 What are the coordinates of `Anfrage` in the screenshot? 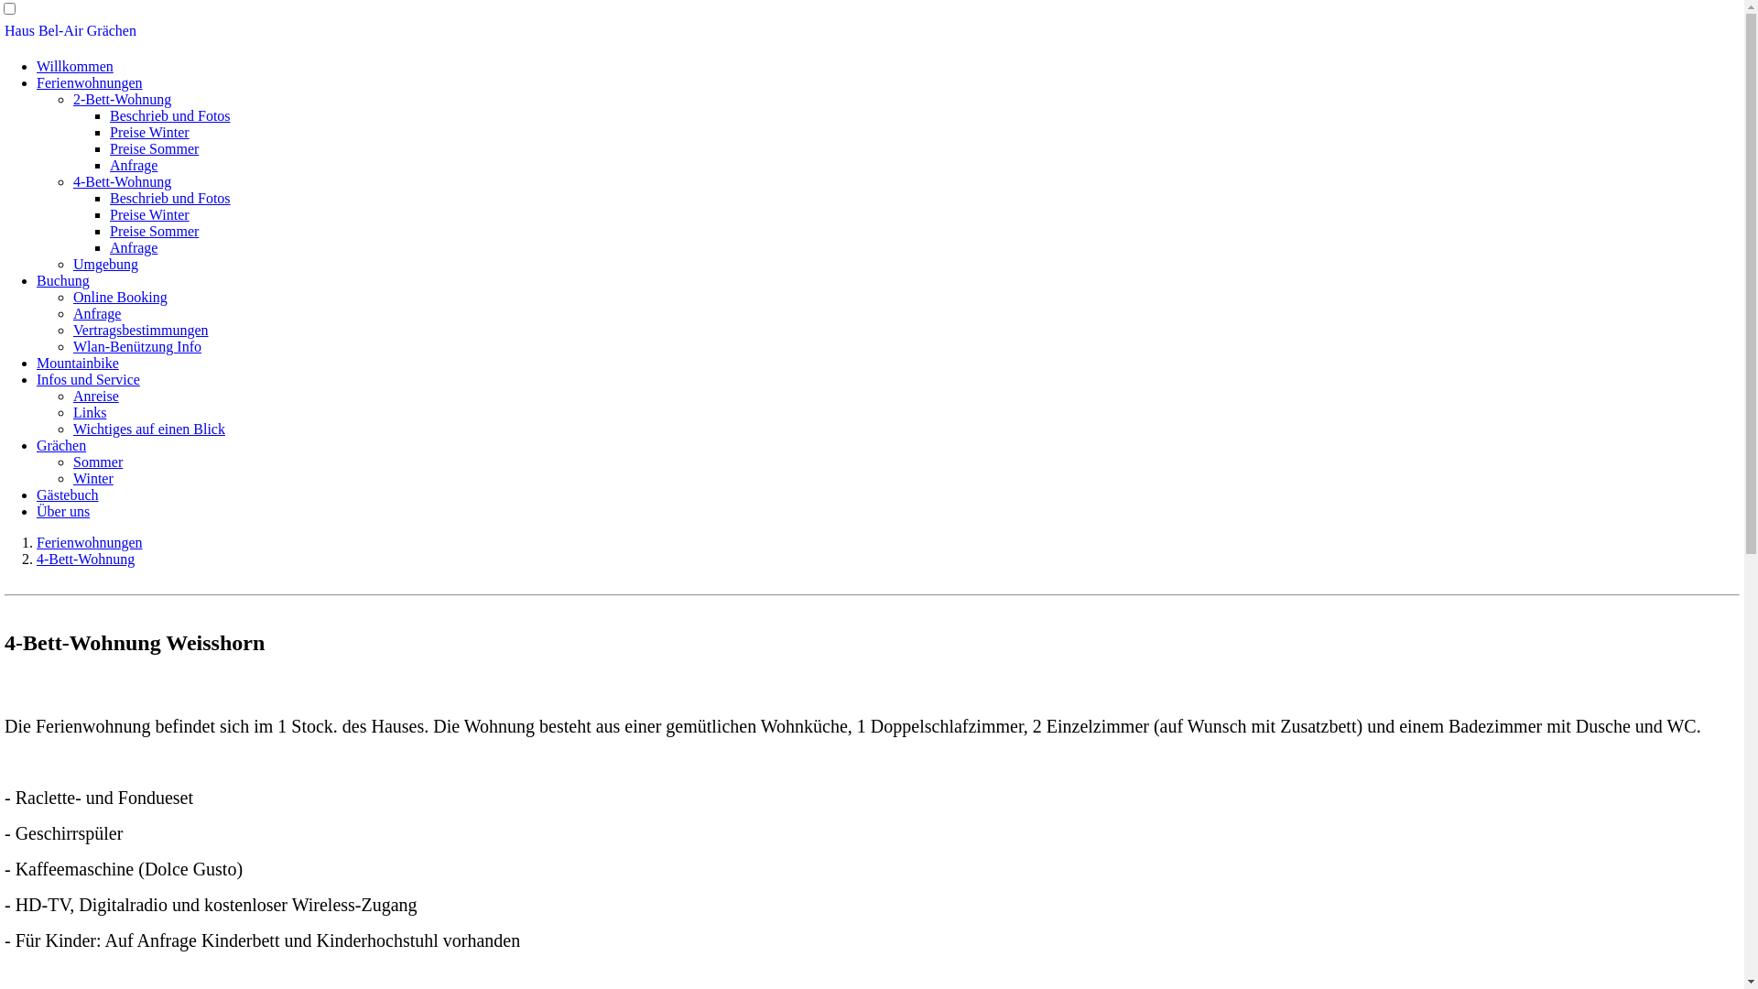 It's located at (134, 165).